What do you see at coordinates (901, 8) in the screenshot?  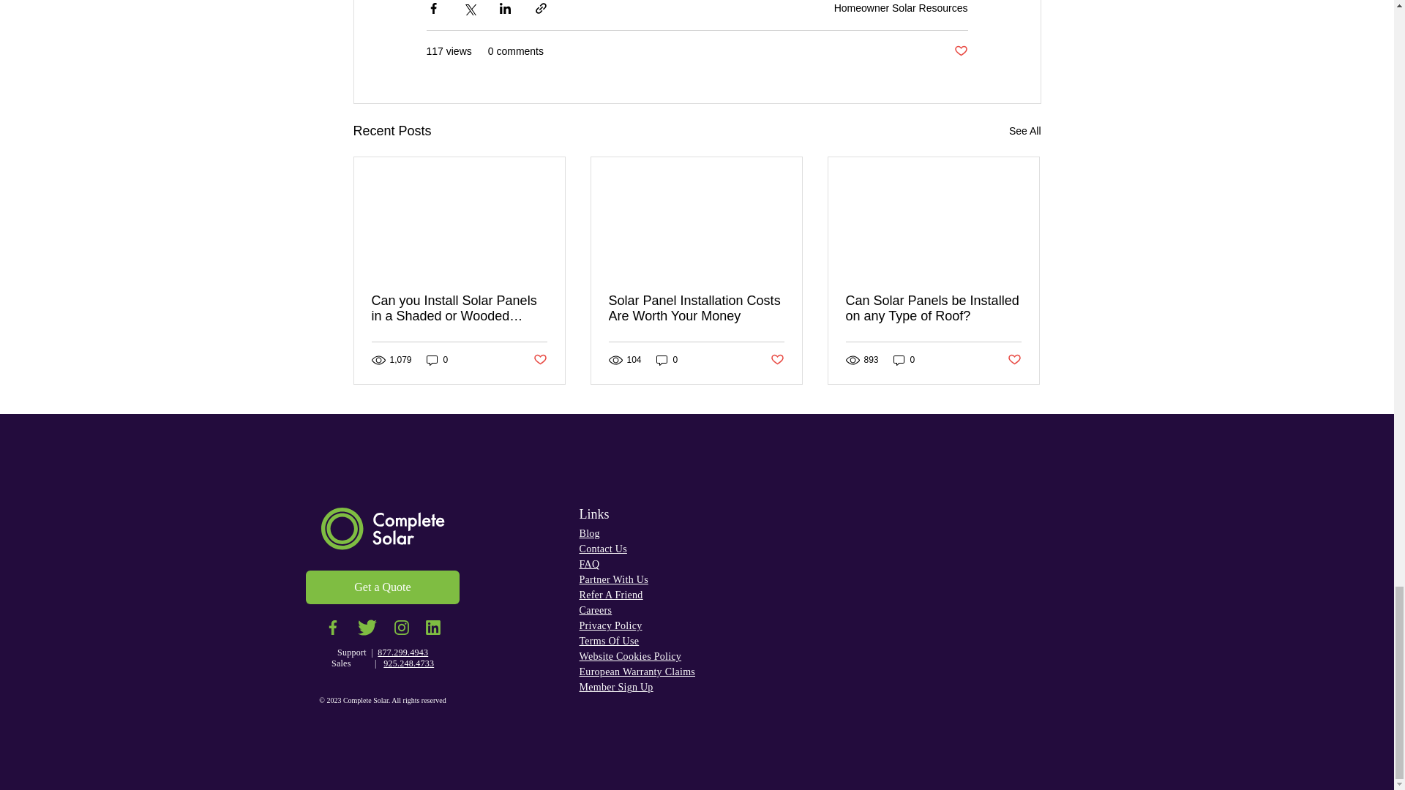 I see `Homeowner Solar Resources` at bounding box center [901, 8].